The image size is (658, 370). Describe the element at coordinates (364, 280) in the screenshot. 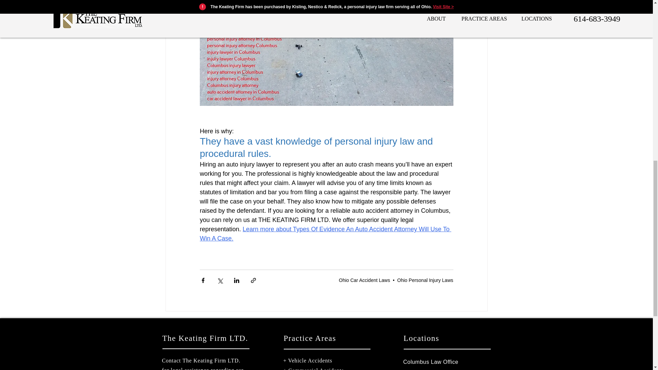

I see `Ohio Car Accident Laws` at that location.